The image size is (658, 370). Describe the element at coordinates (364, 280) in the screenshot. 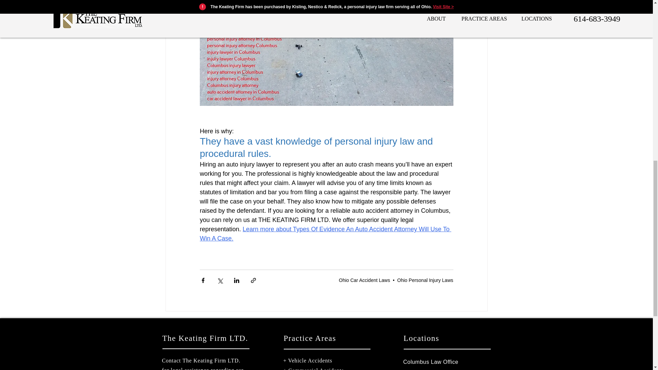

I see `Ohio Car Accident Laws` at that location.